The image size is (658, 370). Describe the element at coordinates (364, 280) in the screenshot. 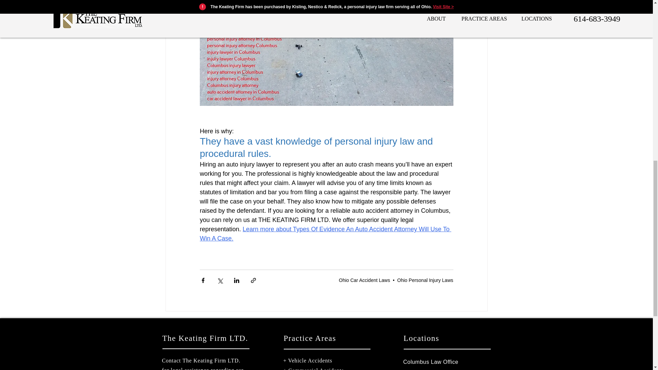

I see `Ohio Car Accident Laws` at that location.